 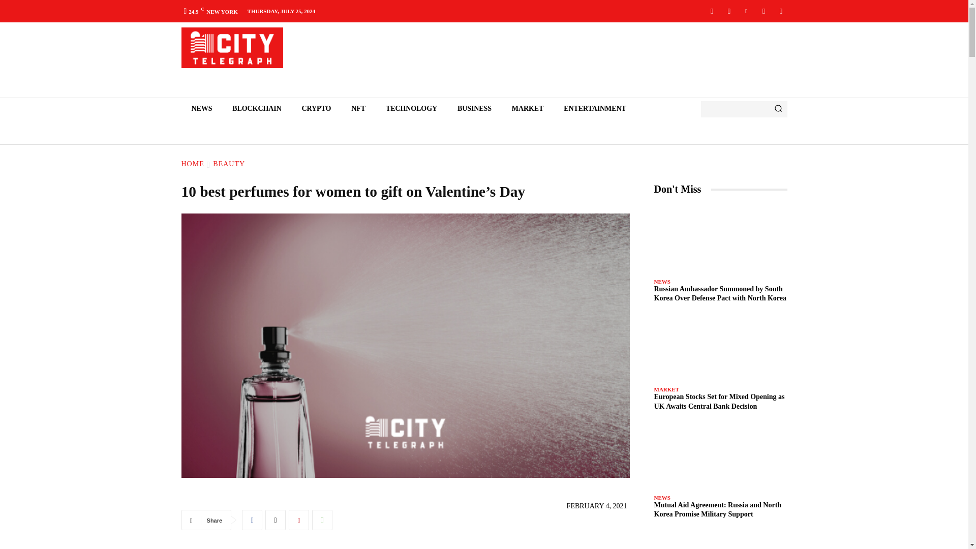 I want to click on Twitter, so click(x=276, y=520).